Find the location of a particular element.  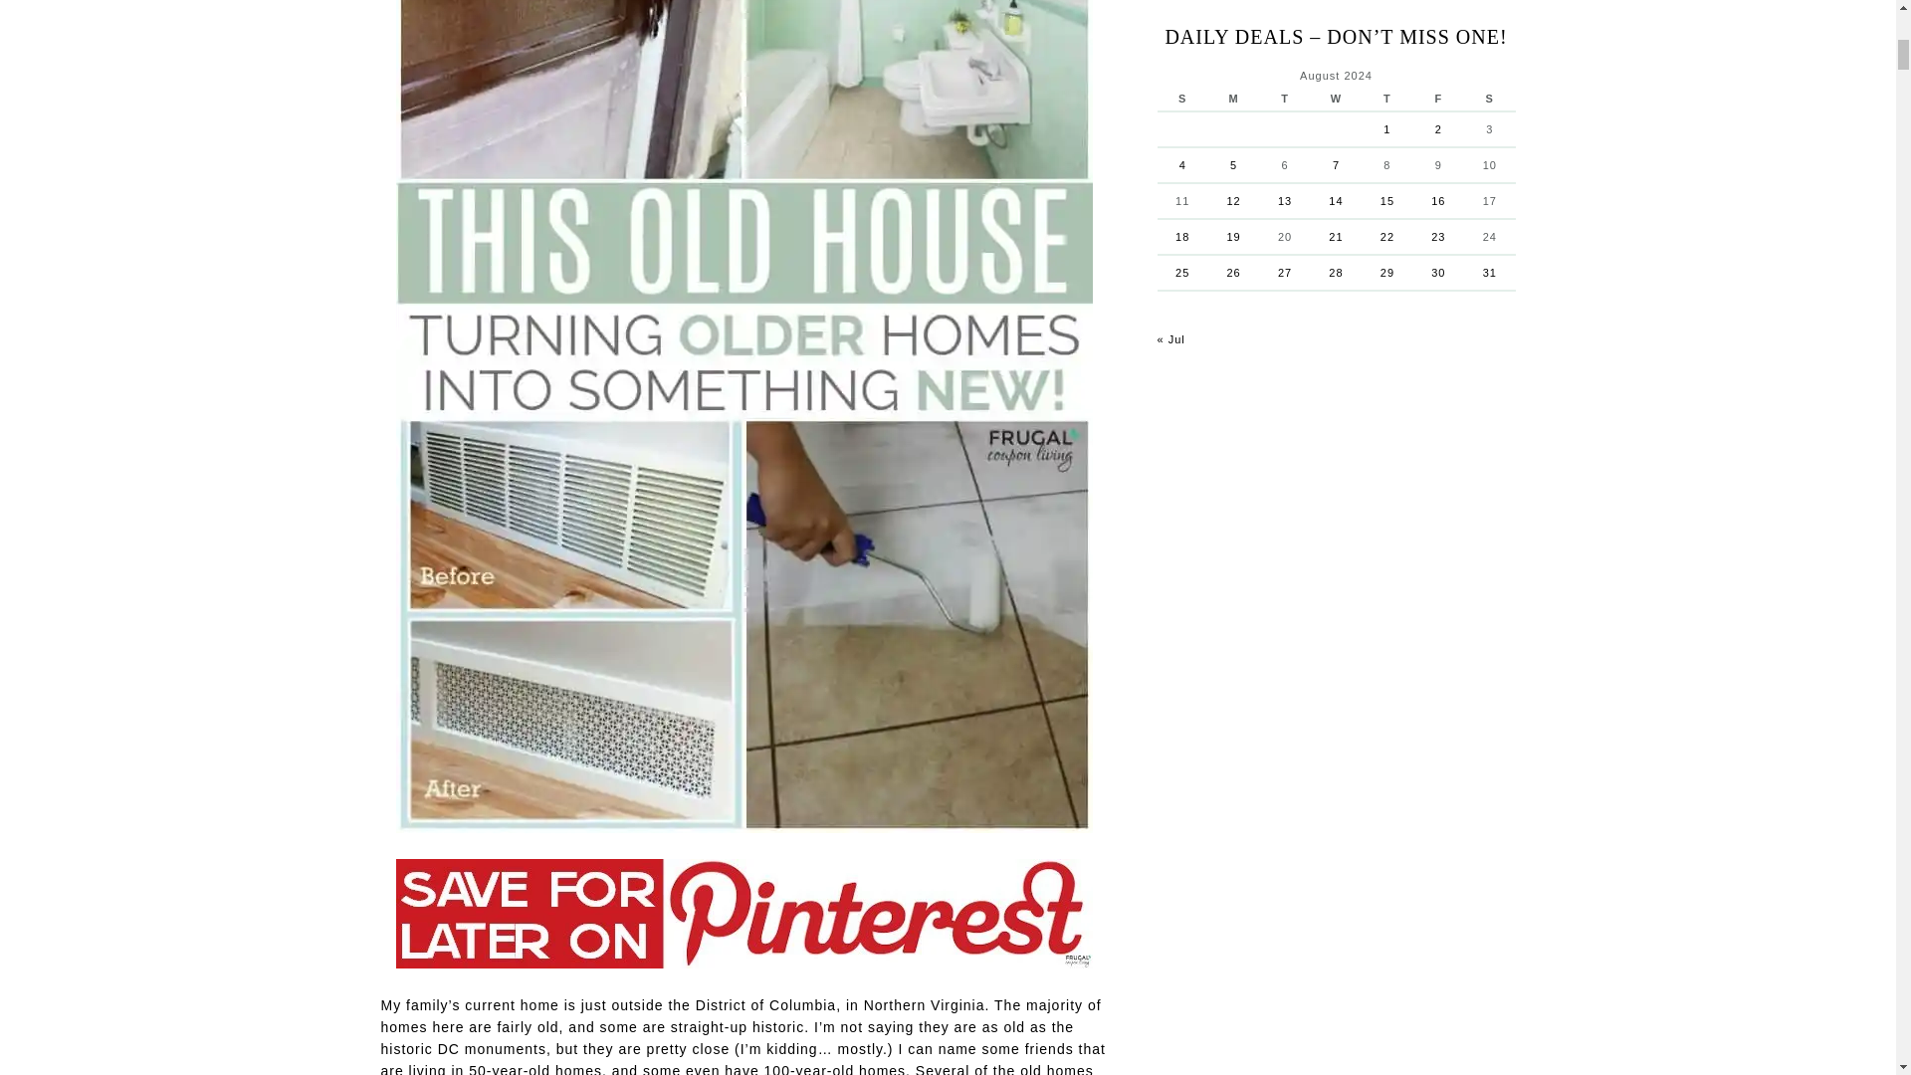

Sunday is located at coordinates (1181, 100).